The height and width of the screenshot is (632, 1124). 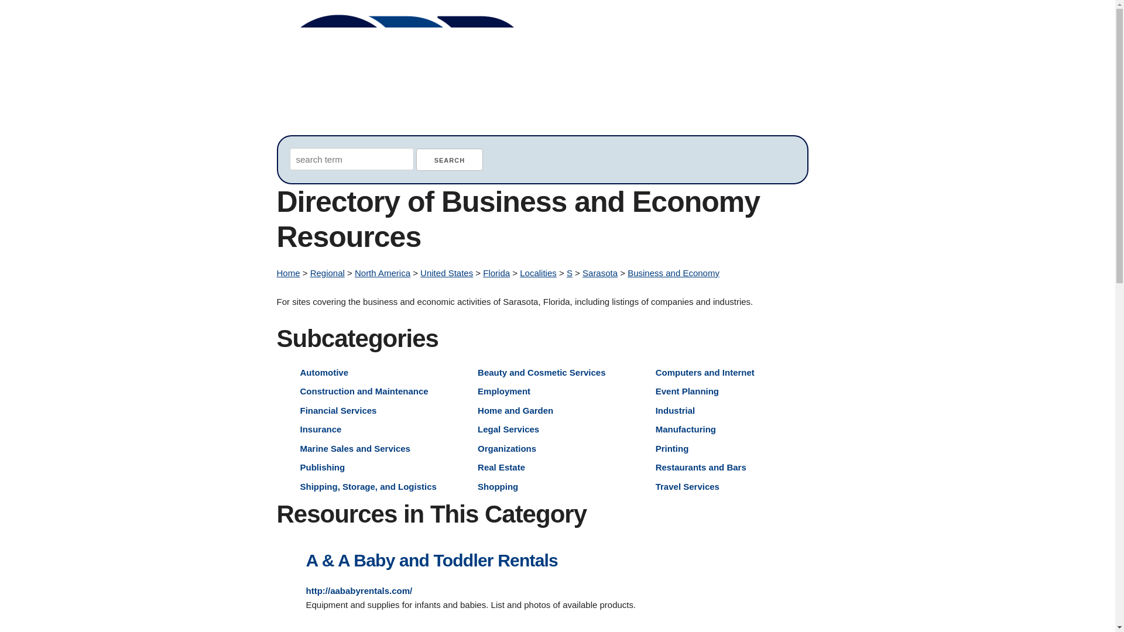 What do you see at coordinates (676, 410) in the screenshot?
I see `Industrial` at bounding box center [676, 410].